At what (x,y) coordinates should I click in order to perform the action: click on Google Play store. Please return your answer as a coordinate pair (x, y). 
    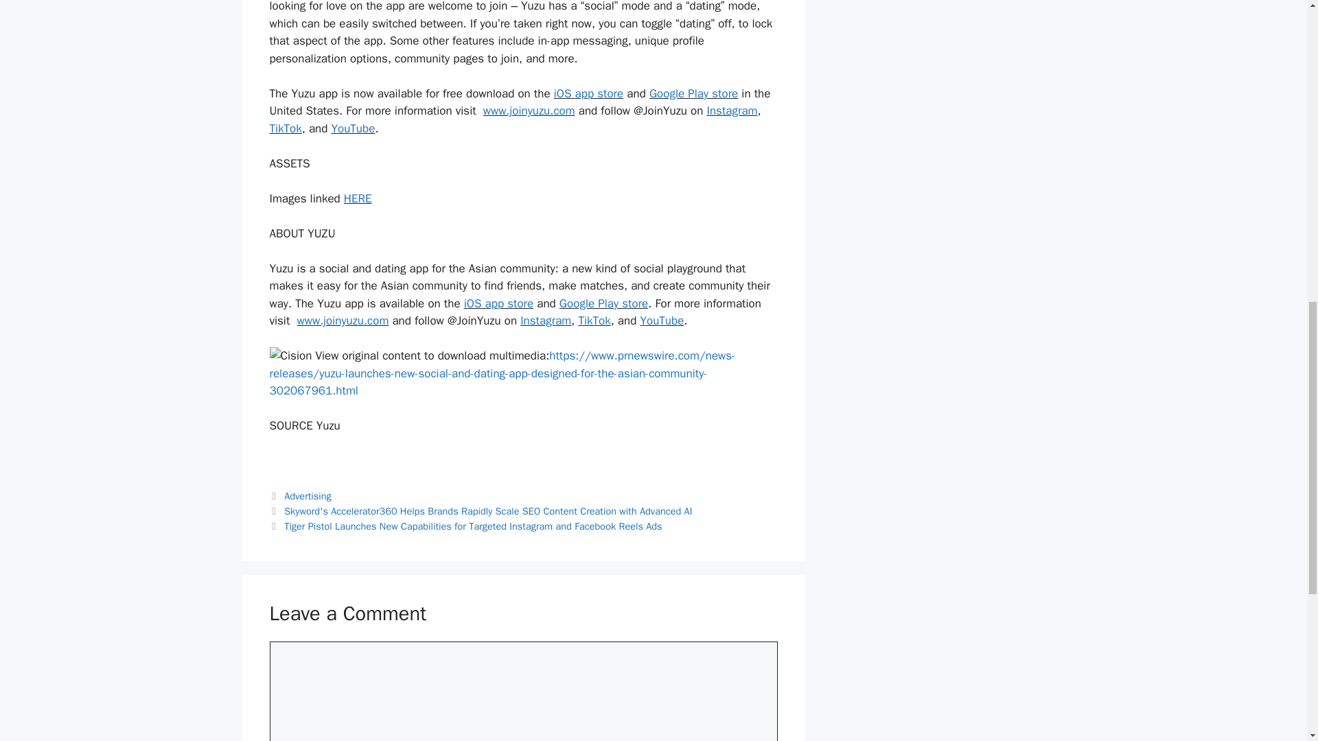
    Looking at the image, I should click on (693, 93).